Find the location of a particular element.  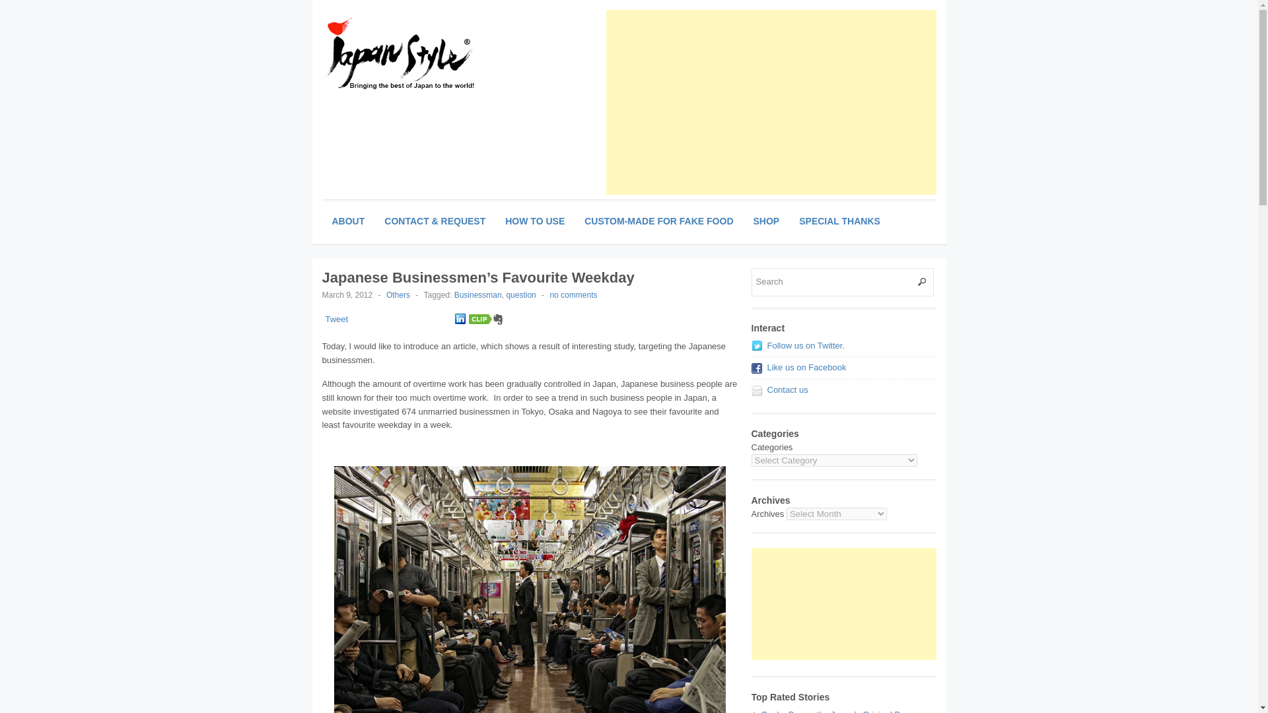

Search is located at coordinates (843, 283).